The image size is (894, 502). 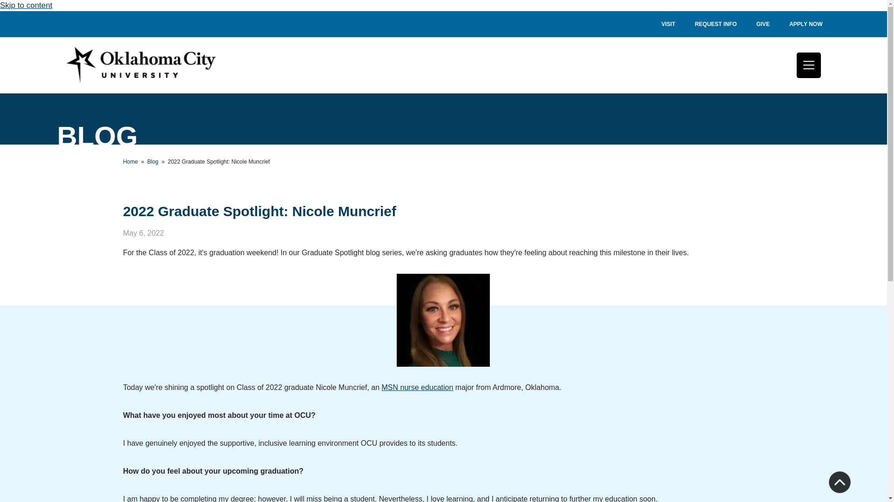 What do you see at coordinates (806, 24) in the screenshot?
I see `APPLY NOW` at bounding box center [806, 24].